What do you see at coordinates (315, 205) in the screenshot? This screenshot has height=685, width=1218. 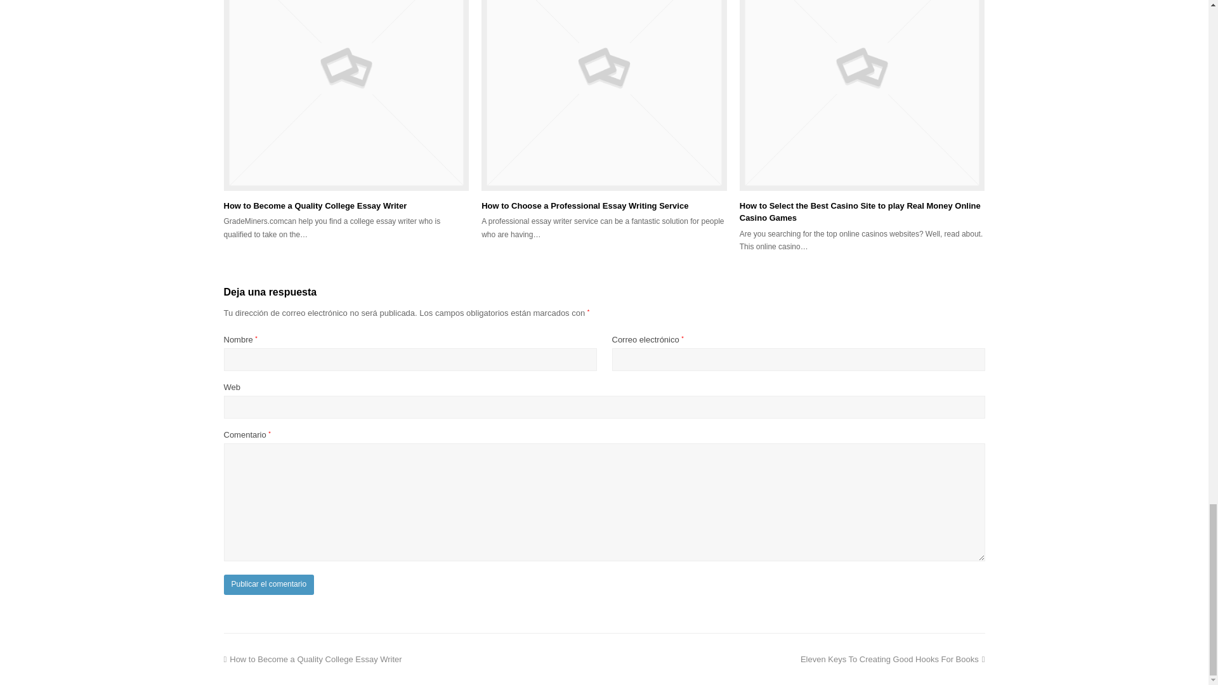 I see `How to Become a Quality College Essay Writer` at bounding box center [315, 205].